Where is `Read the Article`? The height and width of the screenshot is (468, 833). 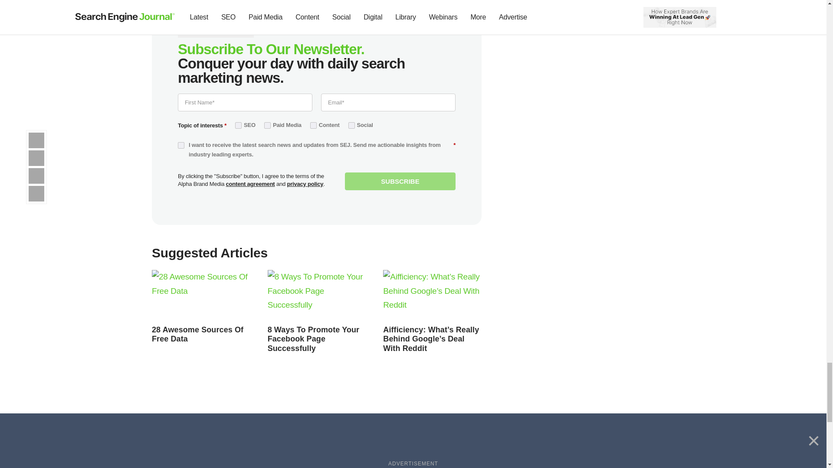 Read the Article is located at coordinates (313, 339).